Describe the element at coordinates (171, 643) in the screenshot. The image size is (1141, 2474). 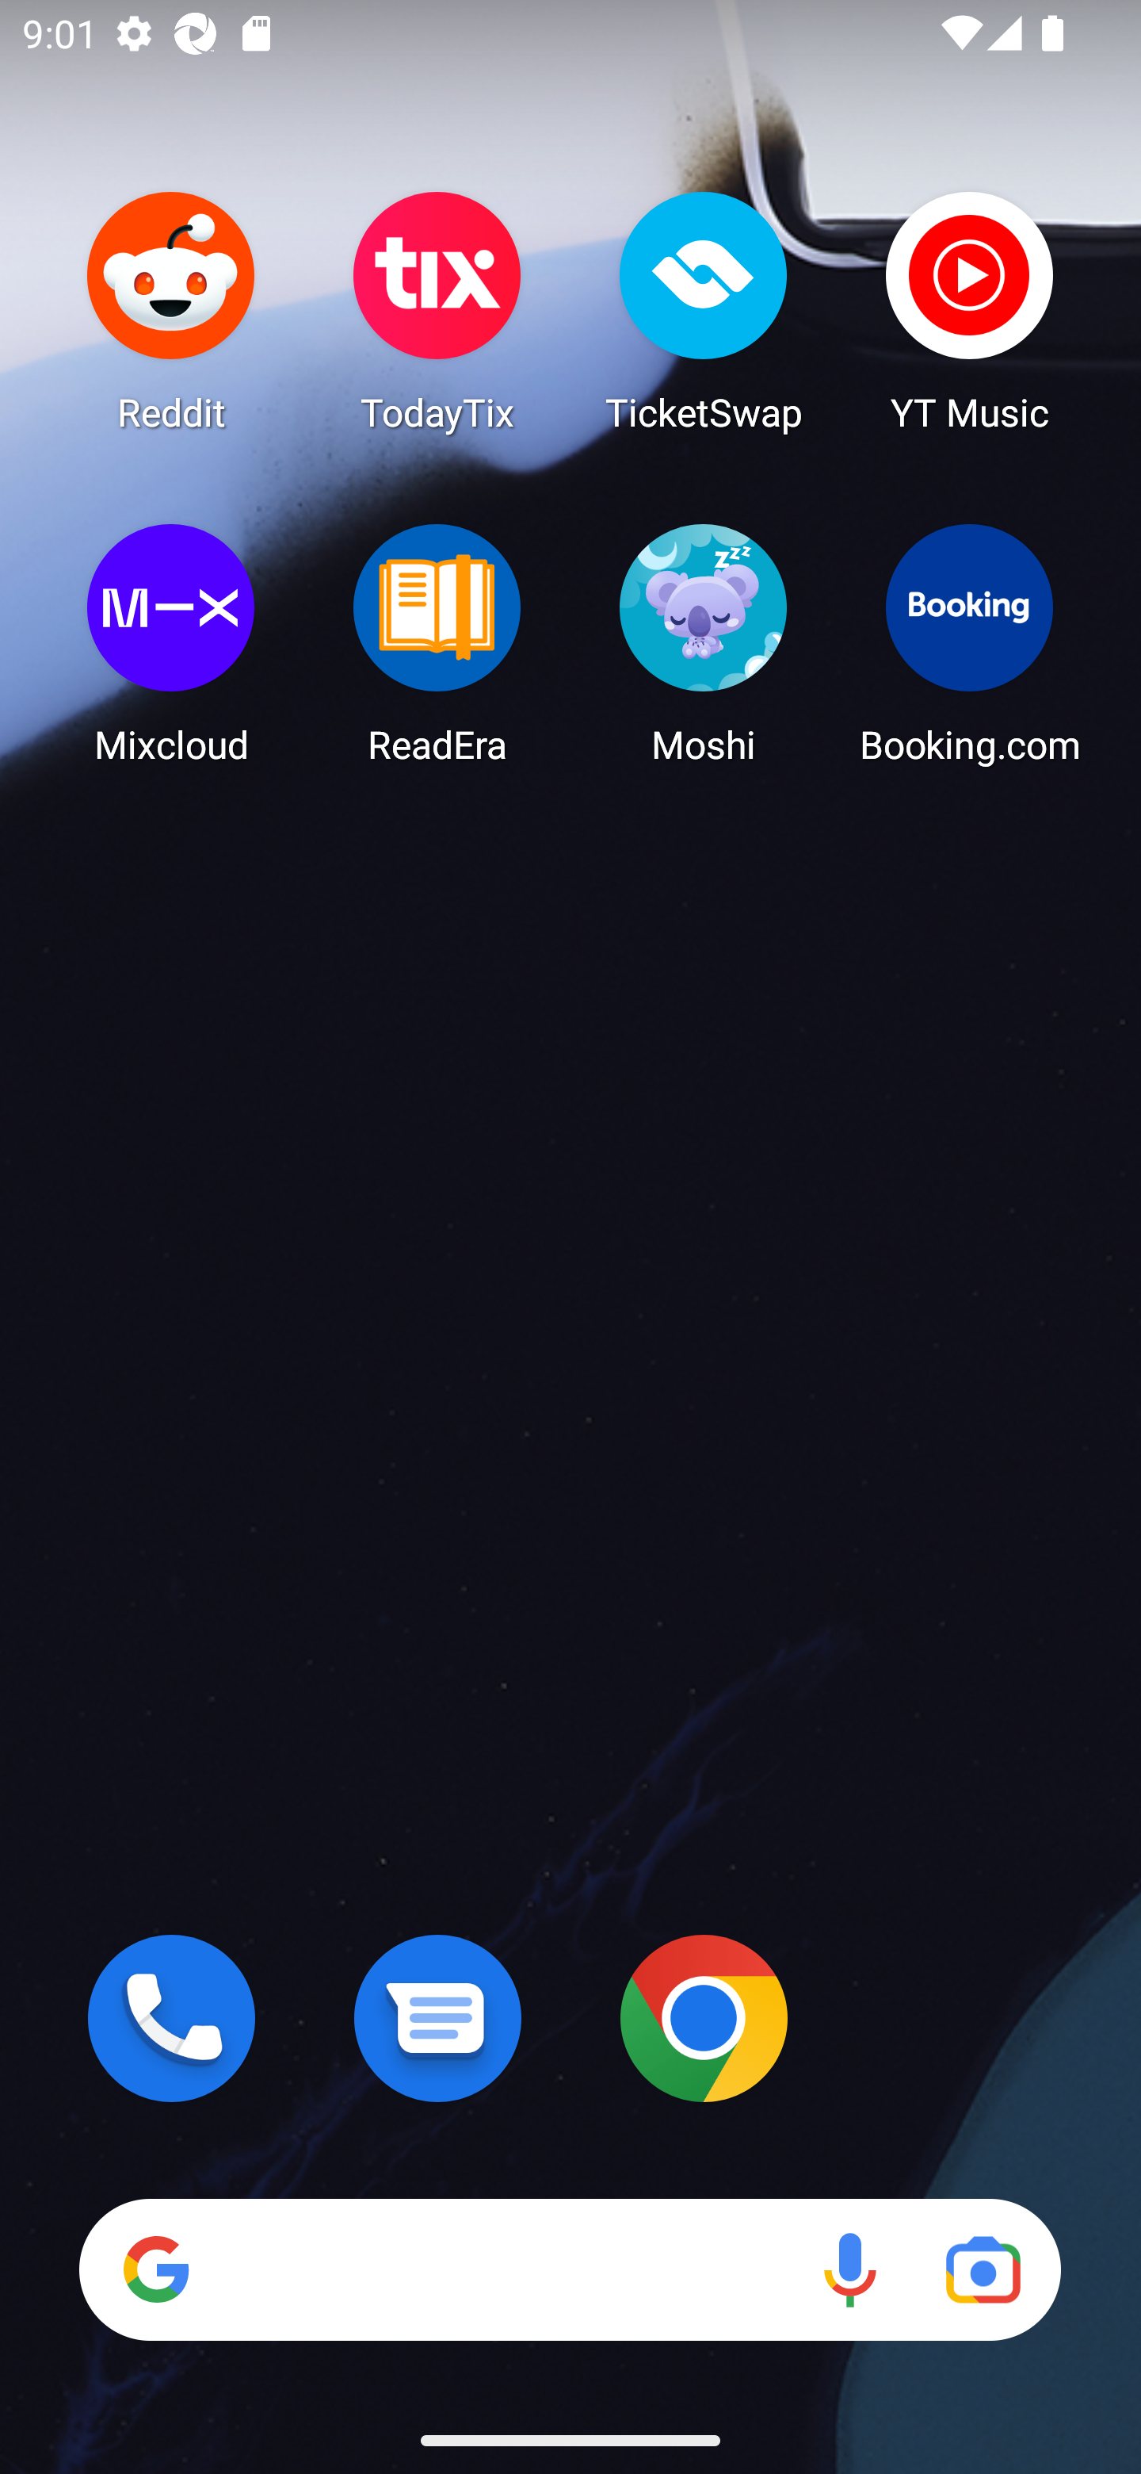
I see `Mixcloud` at that location.